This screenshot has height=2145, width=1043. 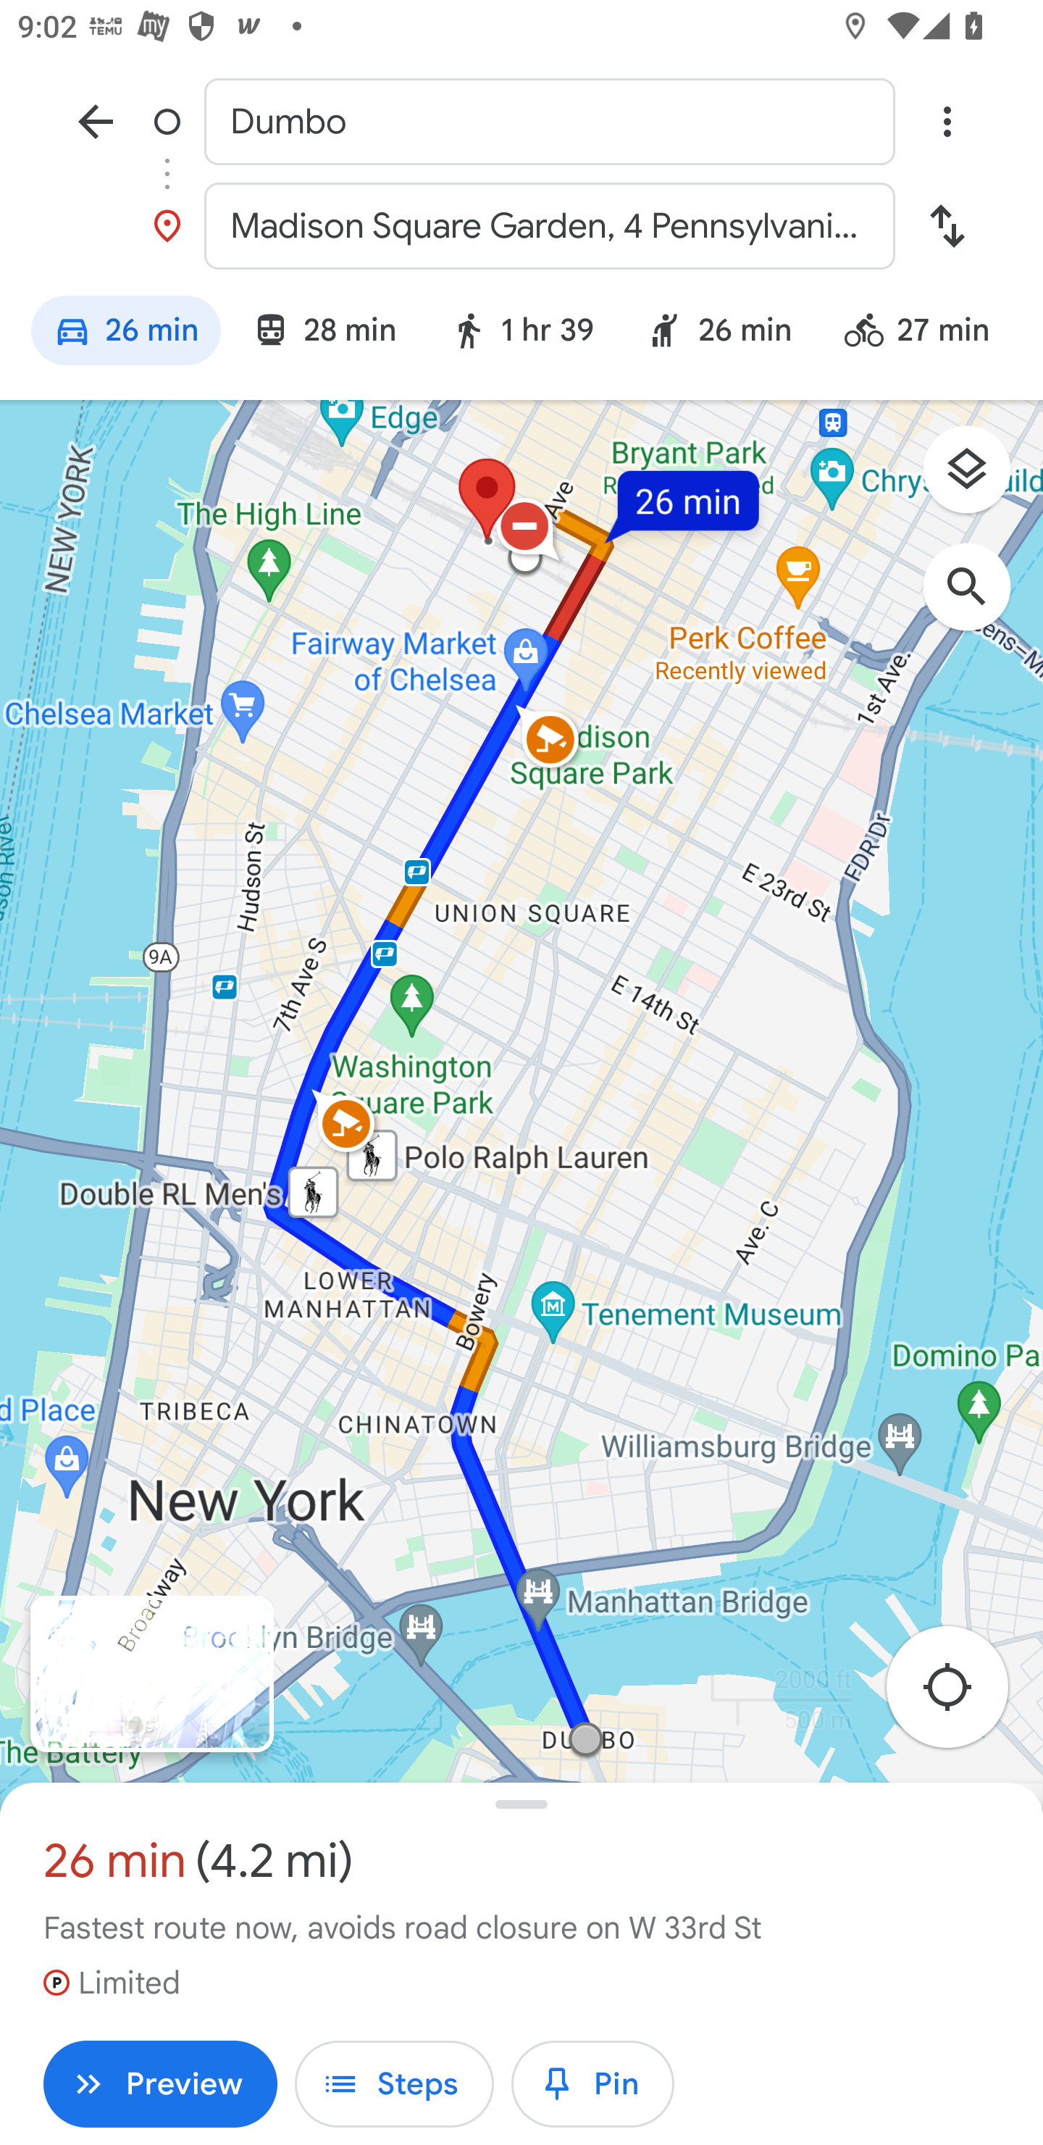 What do you see at coordinates (151, 1674) in the screenshot?
I see `Open Immersive View for routes` at bounding box center [151, 1674].